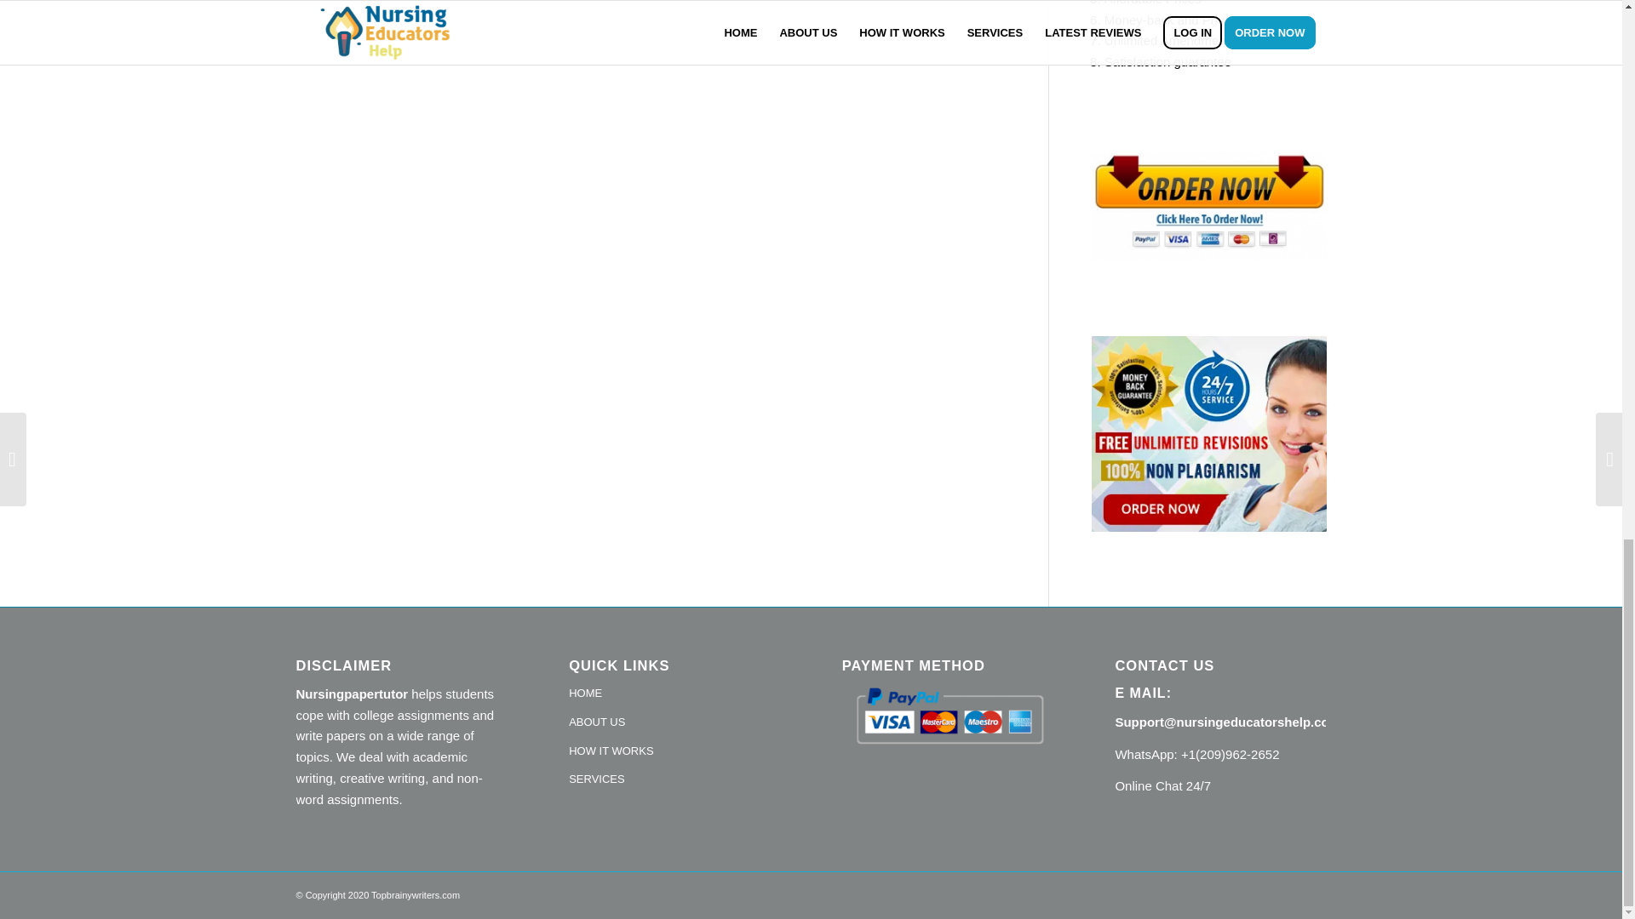 Image resolution: width=1635 pixels, height=919 pixels. Describe the element at coordinates (674, 694) in the screenshot. I see `HOME` at that location.